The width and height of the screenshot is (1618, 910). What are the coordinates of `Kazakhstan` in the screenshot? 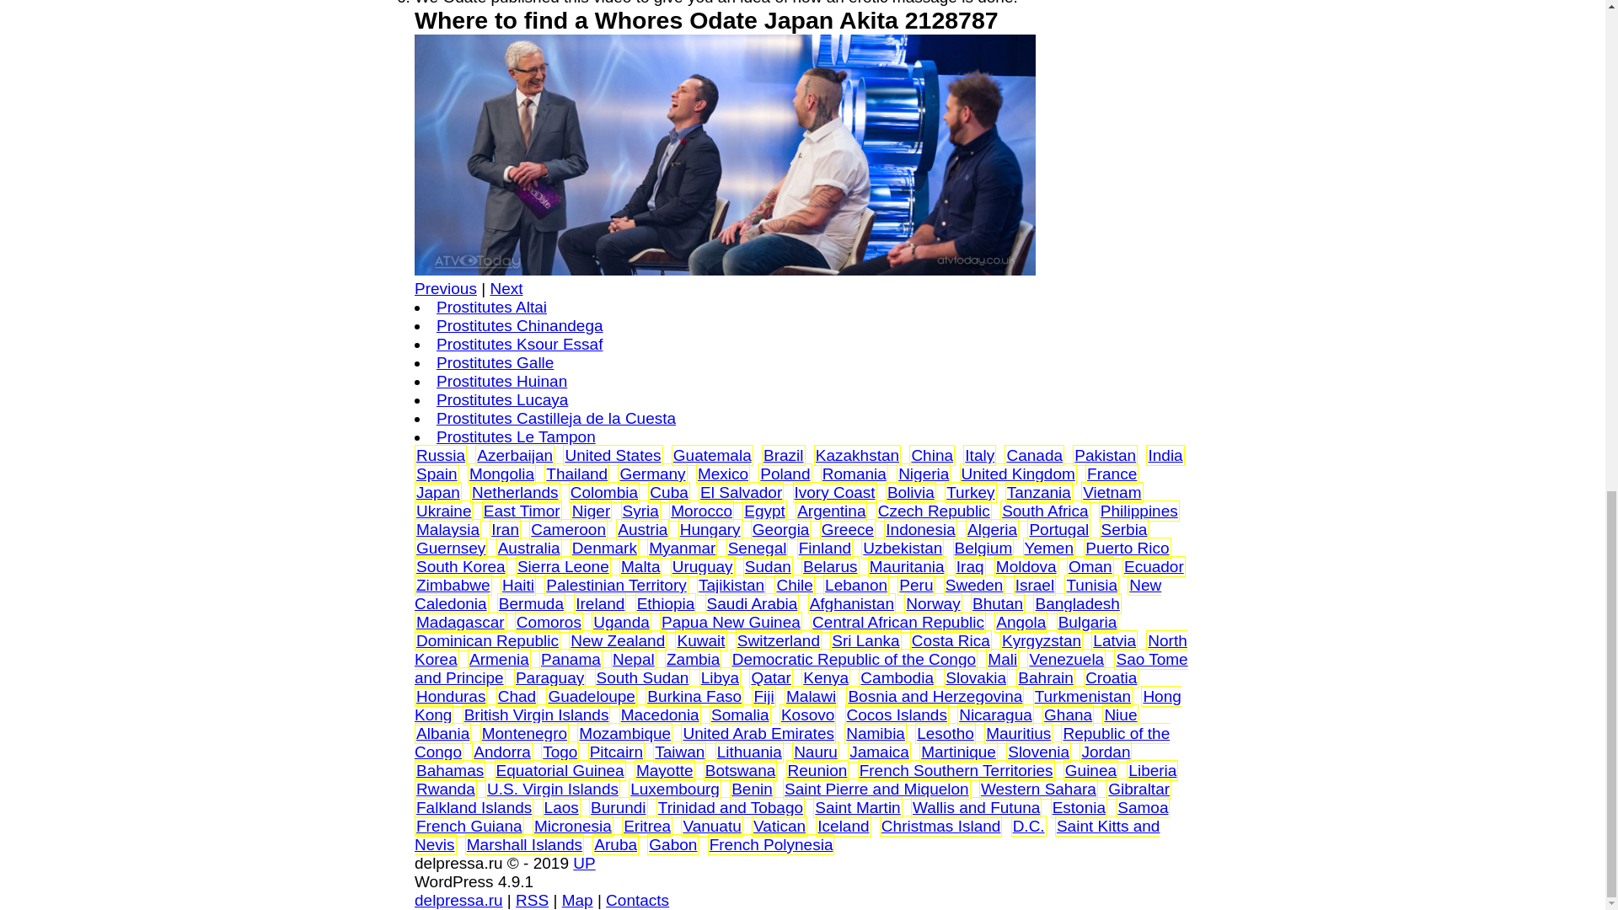 It's located at (857, 455).